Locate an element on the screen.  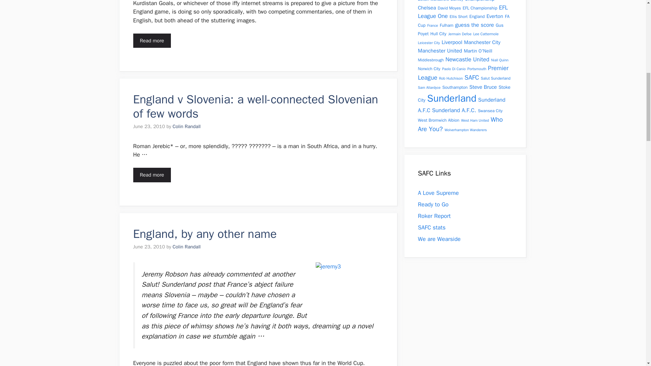
View all posts by Colin Randall is located at coordinates (186, 126).